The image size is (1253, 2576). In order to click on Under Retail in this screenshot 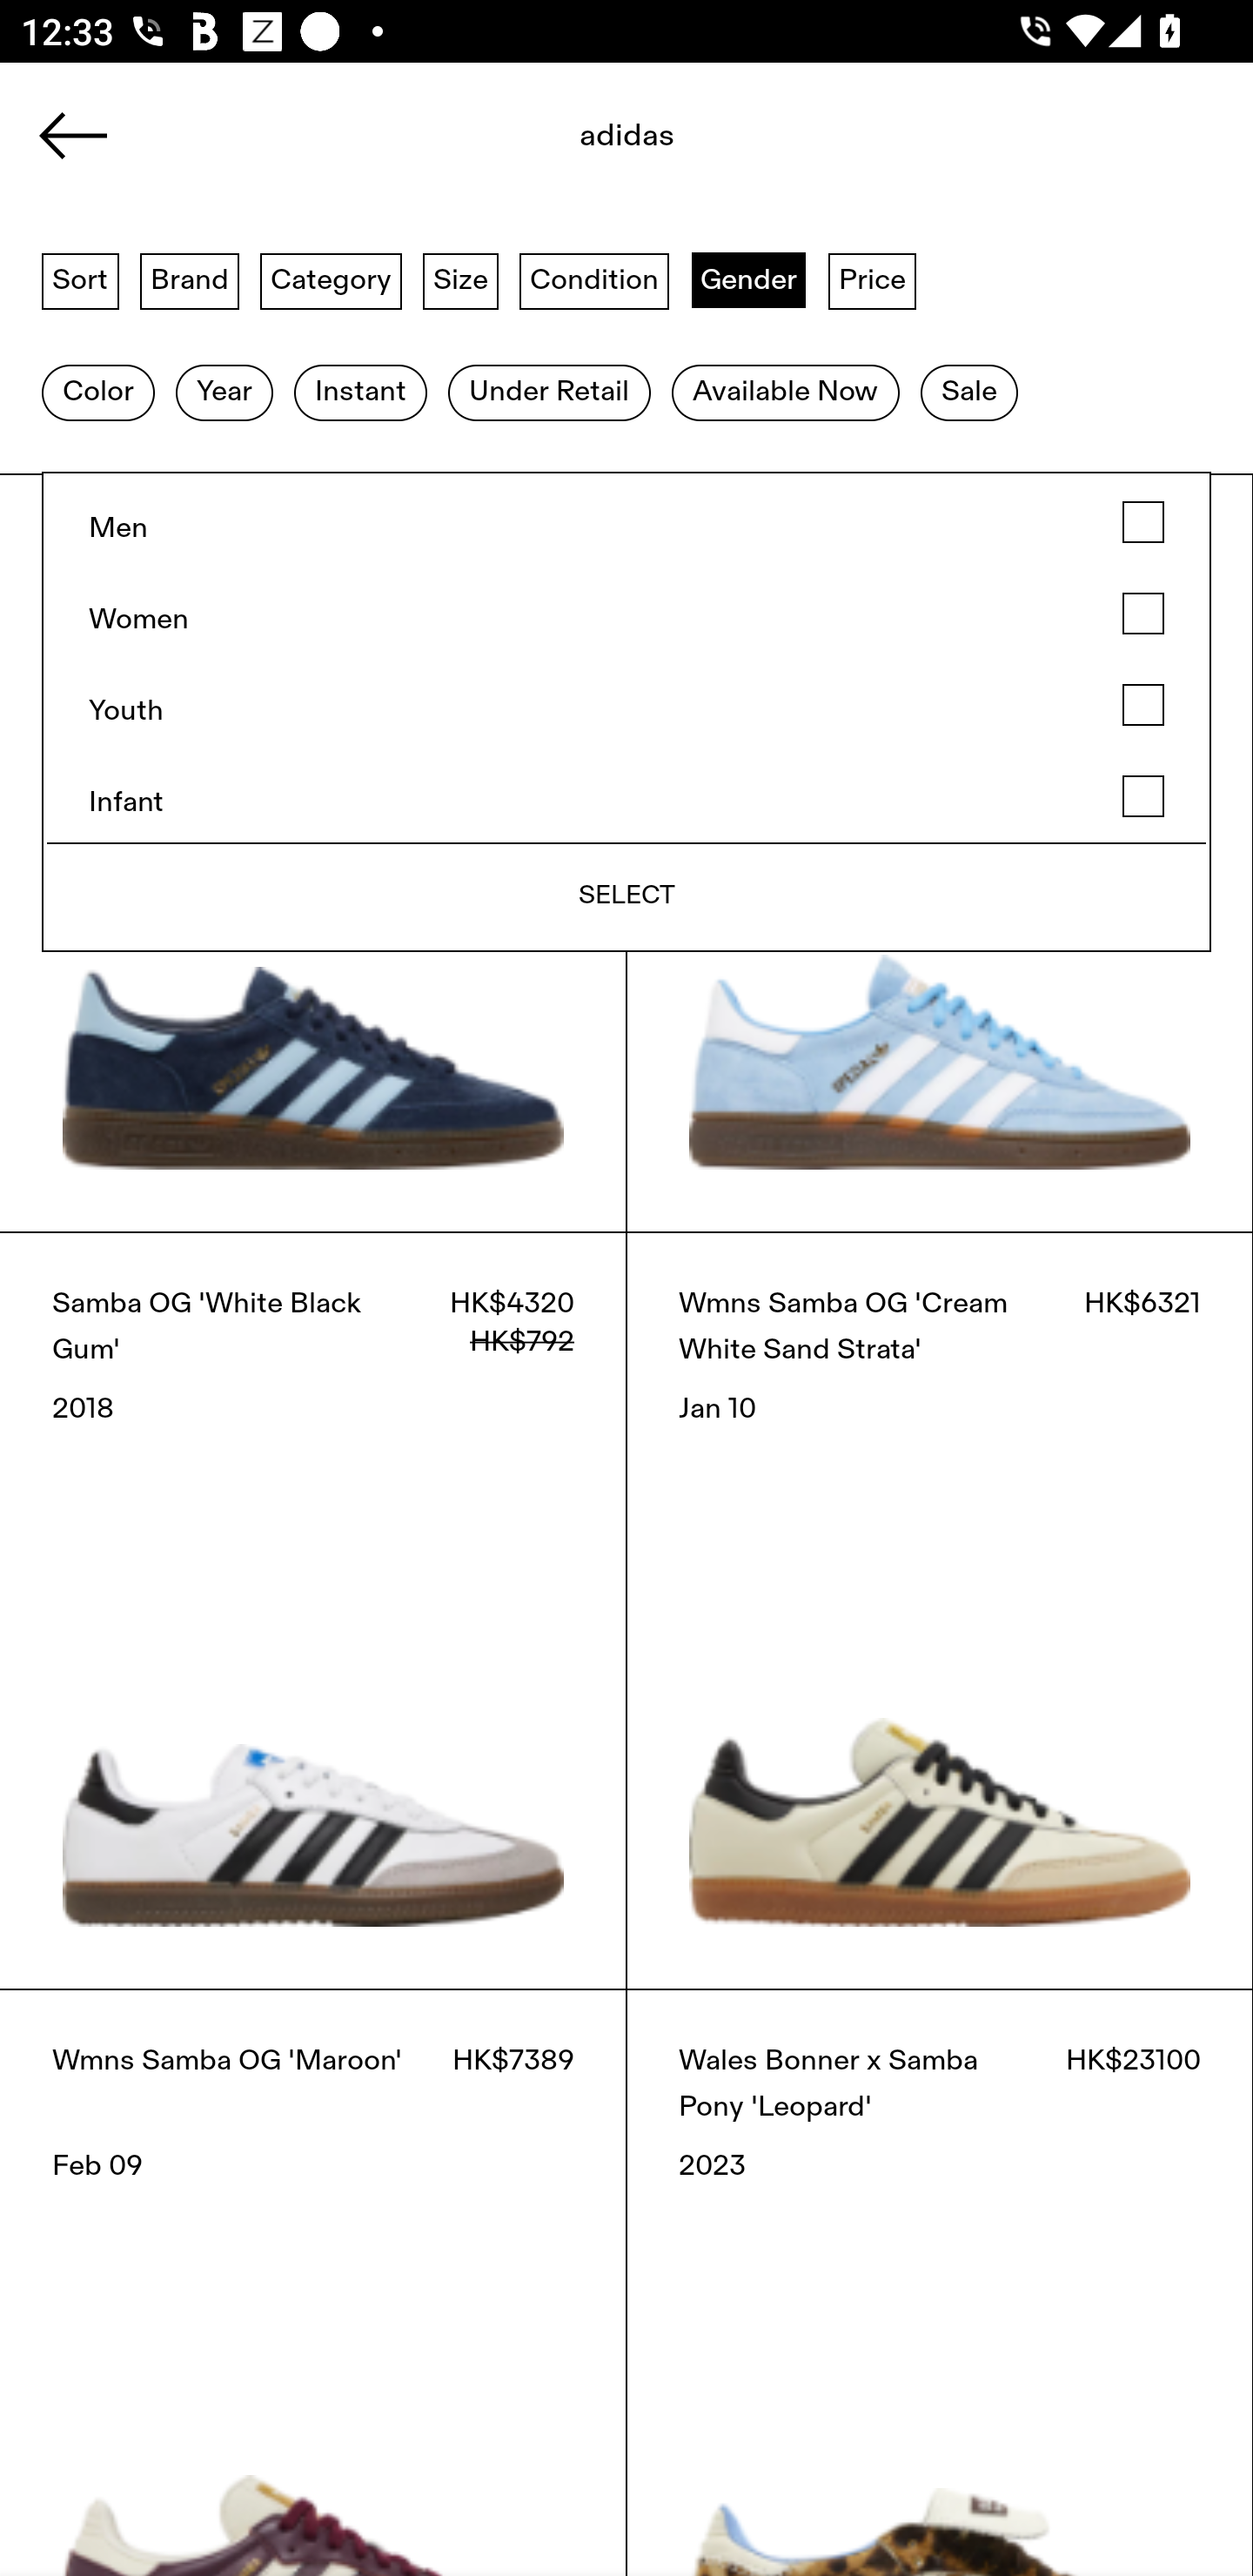, I will do `click(549, 392)`.